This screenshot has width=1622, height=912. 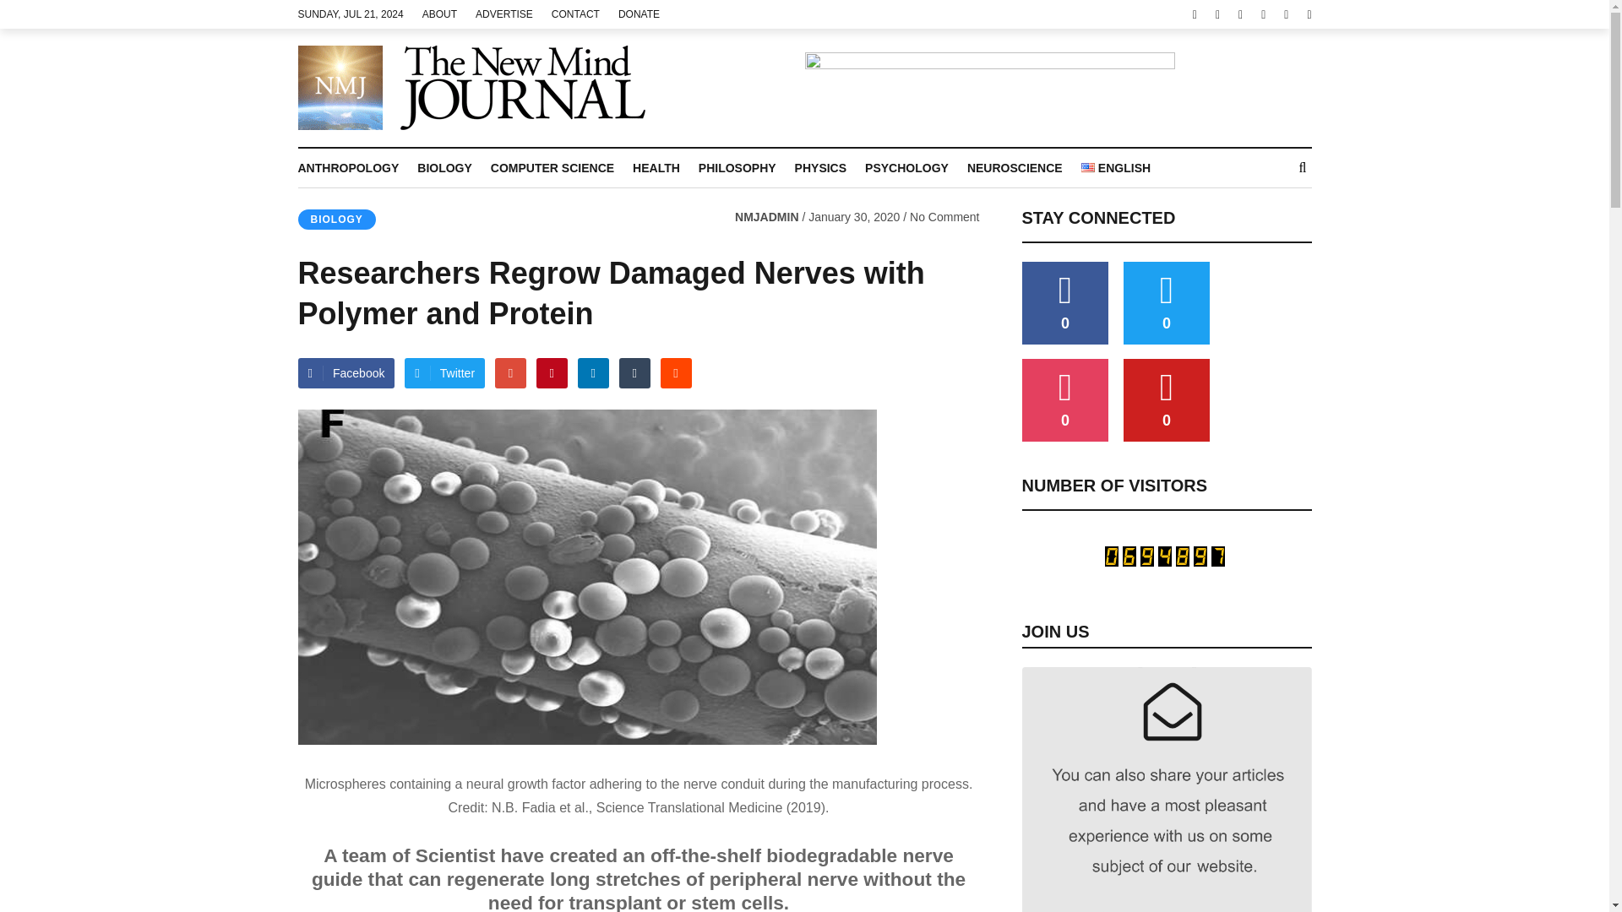 I want to click on DONATE, so click(x=585, y=14).